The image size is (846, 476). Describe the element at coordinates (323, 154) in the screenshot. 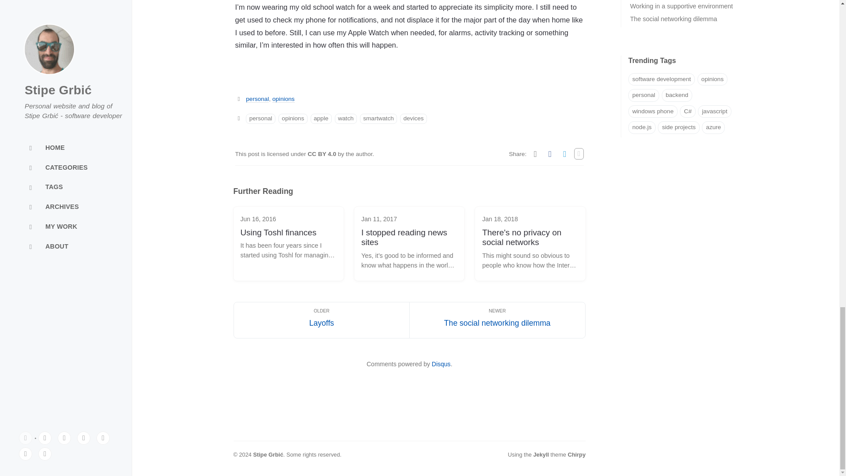

I see `CC BY 4.0` at that location.